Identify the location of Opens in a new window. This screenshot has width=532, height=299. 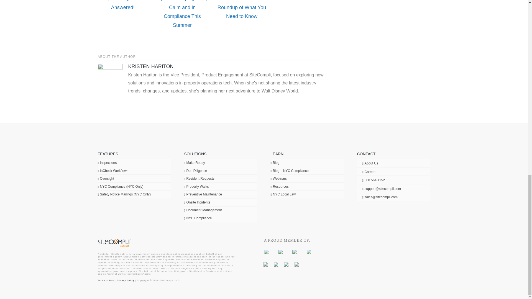
(309, 251).